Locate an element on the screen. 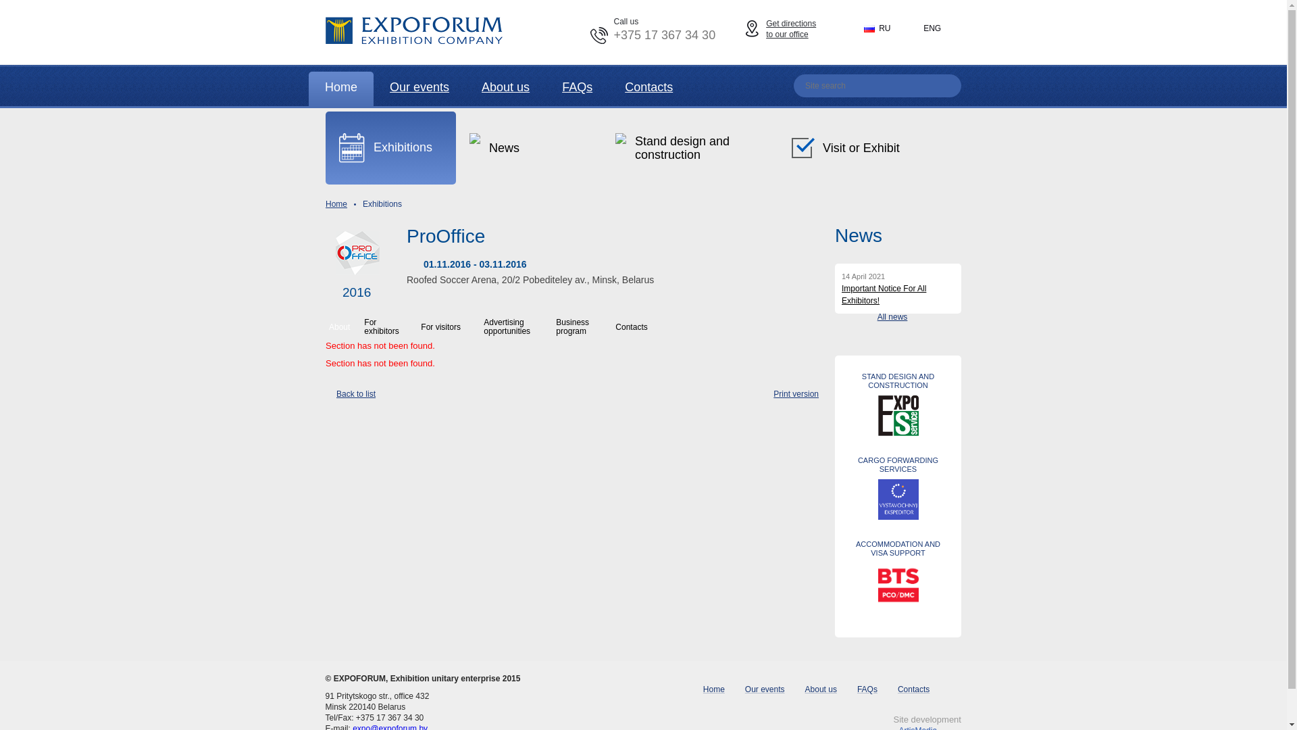 The width and height of the screenshot is (1297, 730). Our events is located at coordinates (419, 89).